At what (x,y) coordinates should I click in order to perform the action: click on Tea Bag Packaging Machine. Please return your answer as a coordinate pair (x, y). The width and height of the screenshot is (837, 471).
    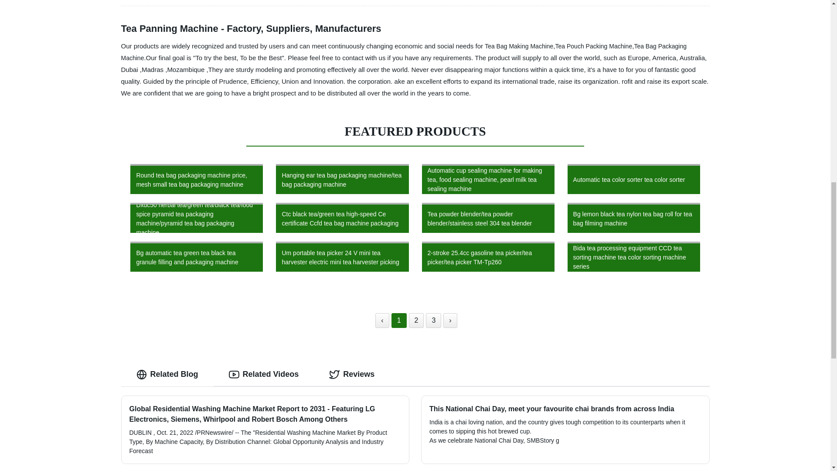
    Looking at the image, I should click on (404, 52).